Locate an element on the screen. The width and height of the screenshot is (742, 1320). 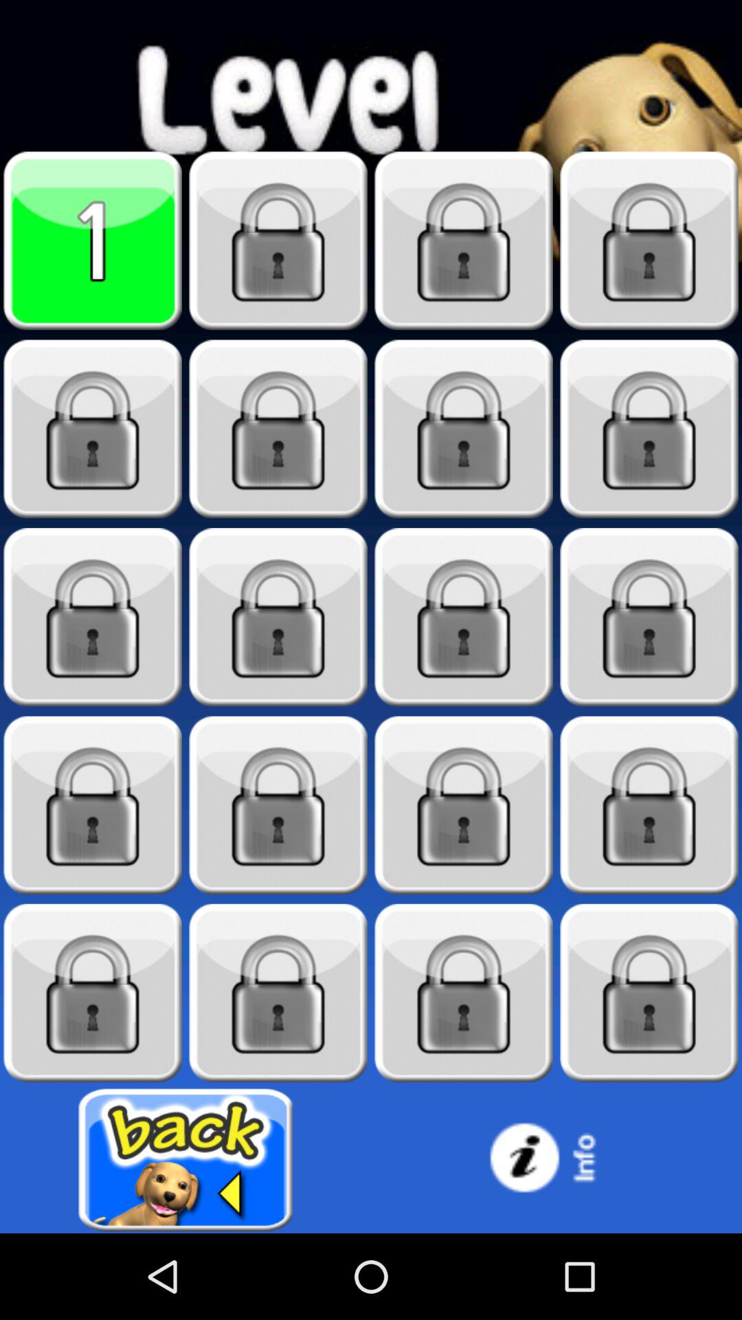
click to unlock is located at coordinates (464, 429).